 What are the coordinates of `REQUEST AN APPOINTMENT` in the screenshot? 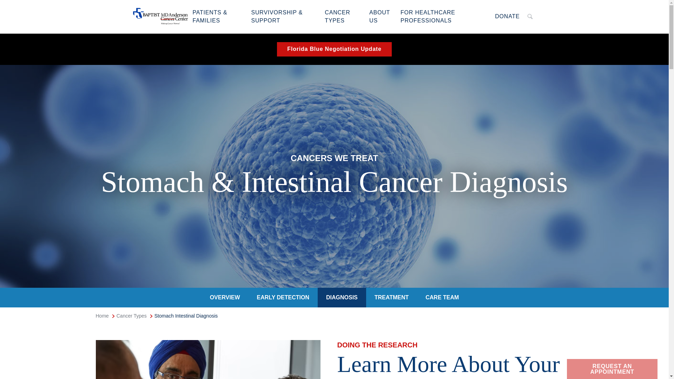 It's located at (283, 297).